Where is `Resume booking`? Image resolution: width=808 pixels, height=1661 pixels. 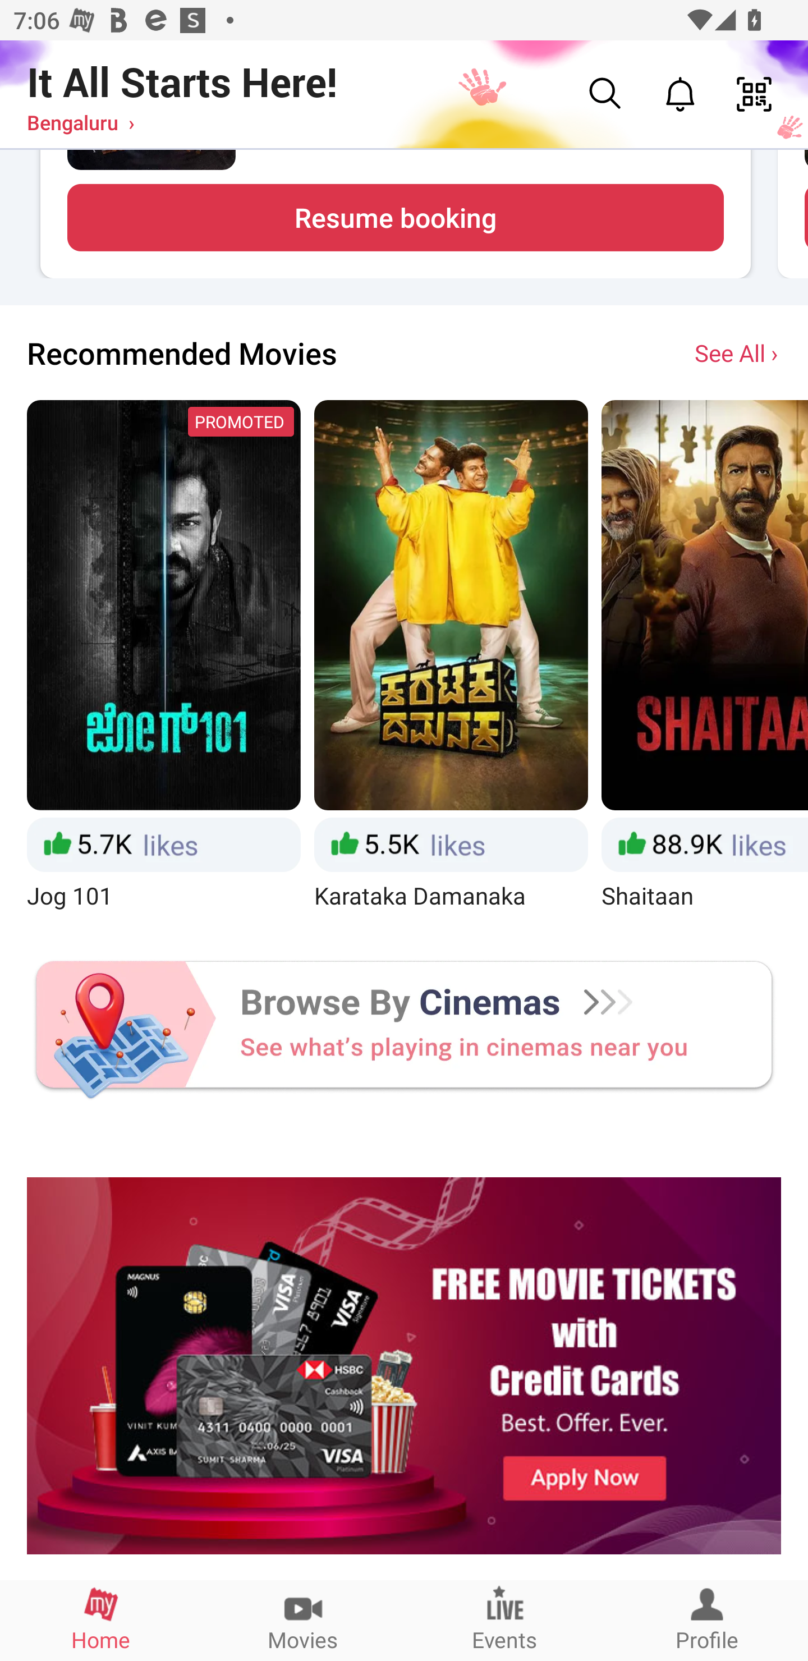 Resume booking is located at coordinates (395, 217).